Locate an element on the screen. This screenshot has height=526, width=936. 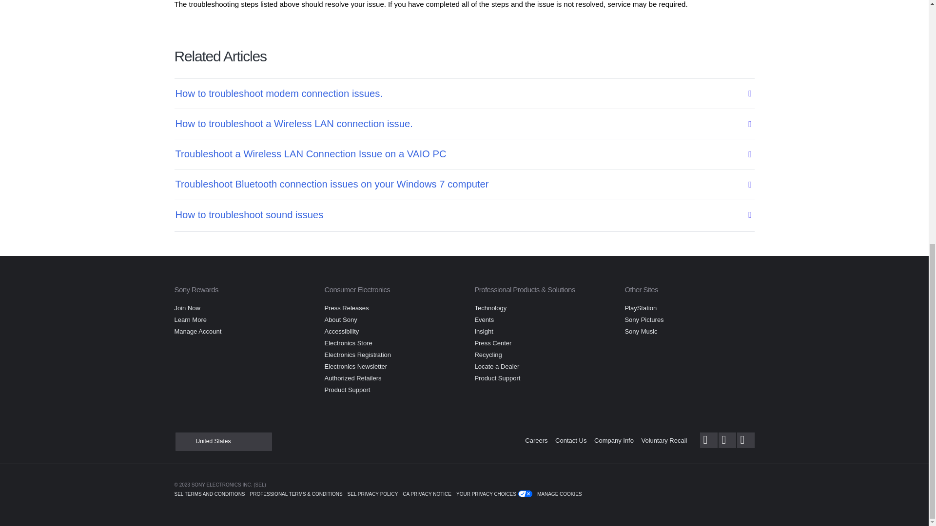
How to troubleshoot modem connection issues. is located at coordinates (458, 94).